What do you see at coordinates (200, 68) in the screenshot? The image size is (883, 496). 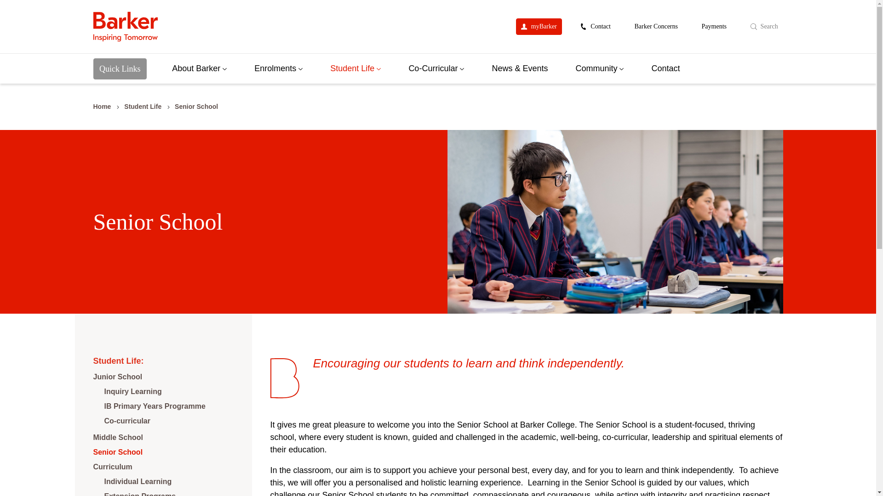 I see `About Barker` at bounding box center [200, 68].